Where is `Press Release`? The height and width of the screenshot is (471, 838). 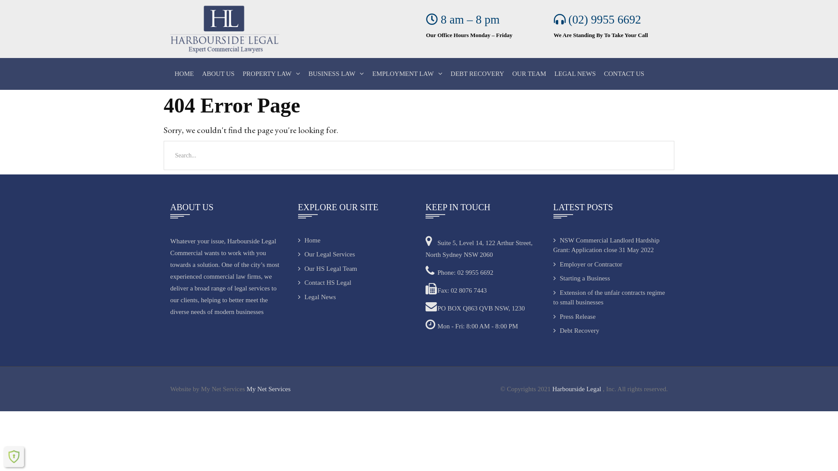
Press Release is located at coordinates (574, 317).